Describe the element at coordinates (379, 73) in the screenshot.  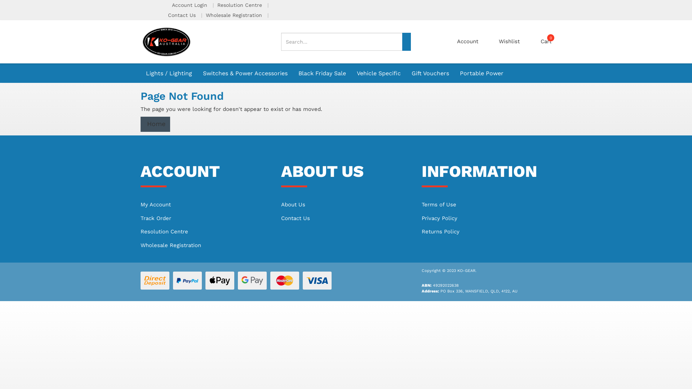
I see `Vehicle Specific` at that location.